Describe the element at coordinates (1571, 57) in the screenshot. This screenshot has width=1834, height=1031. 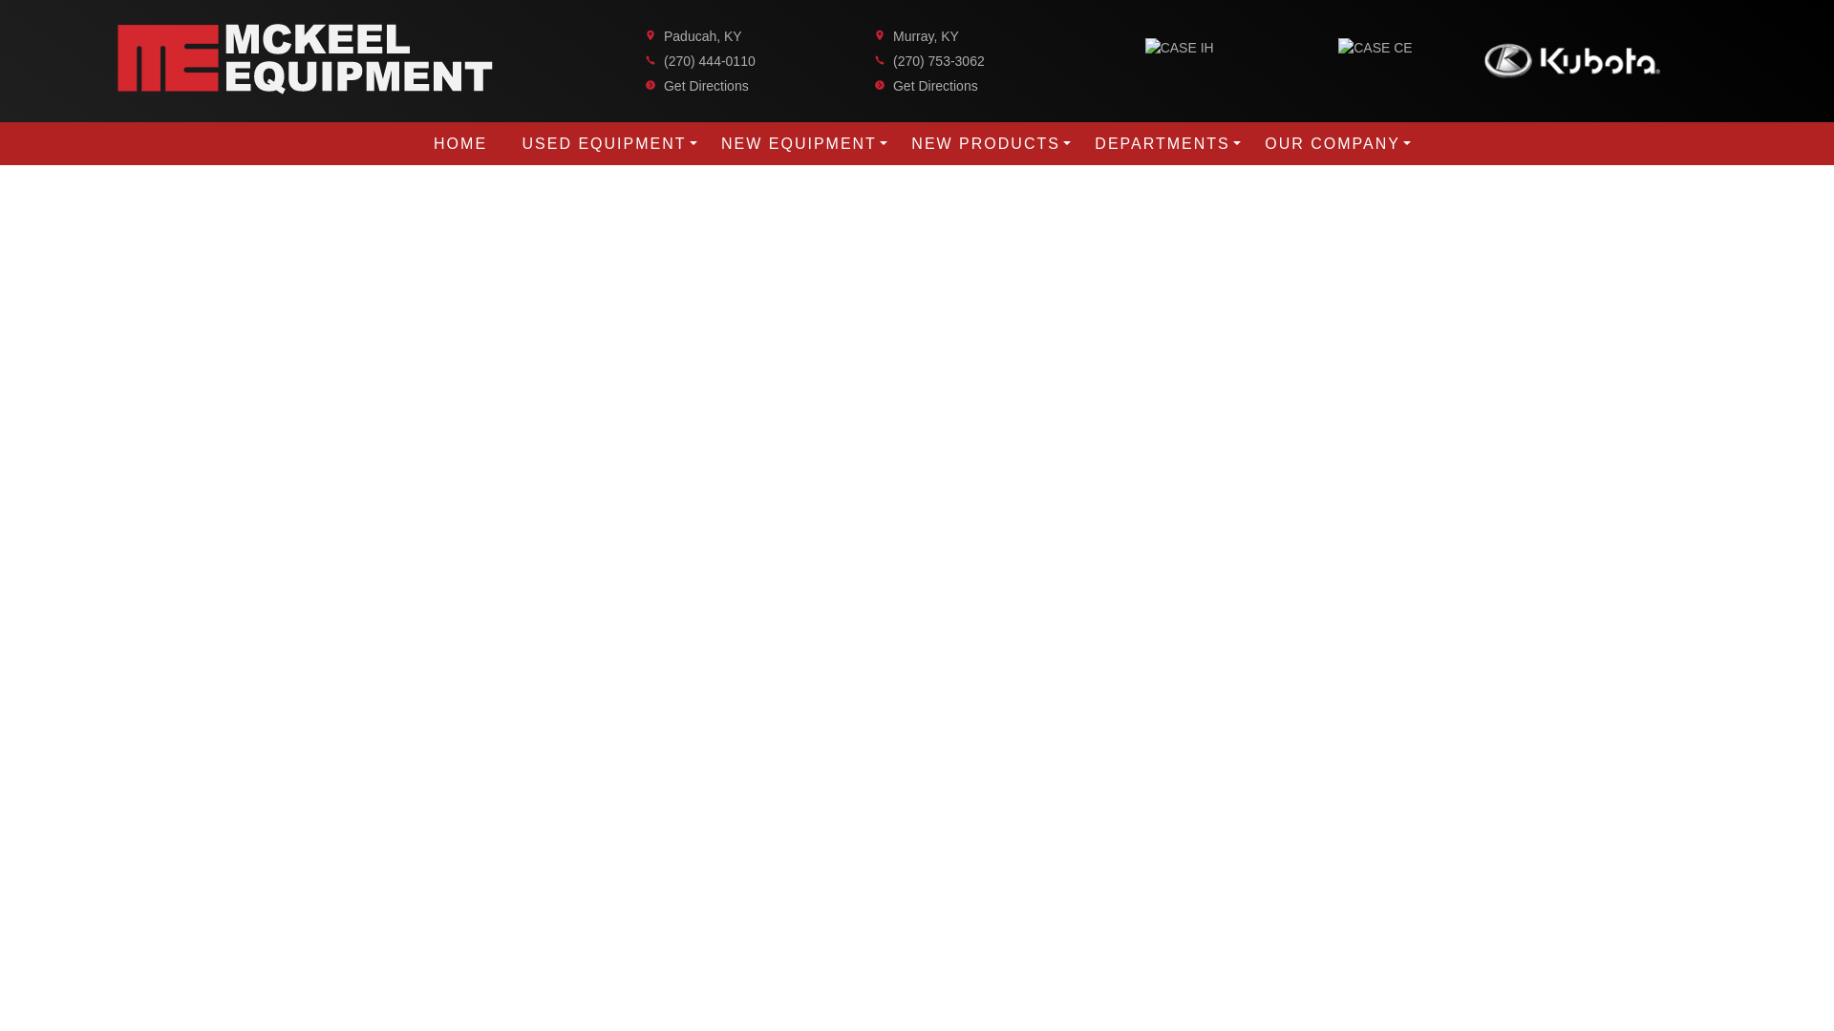
I see `kubota` at that location.